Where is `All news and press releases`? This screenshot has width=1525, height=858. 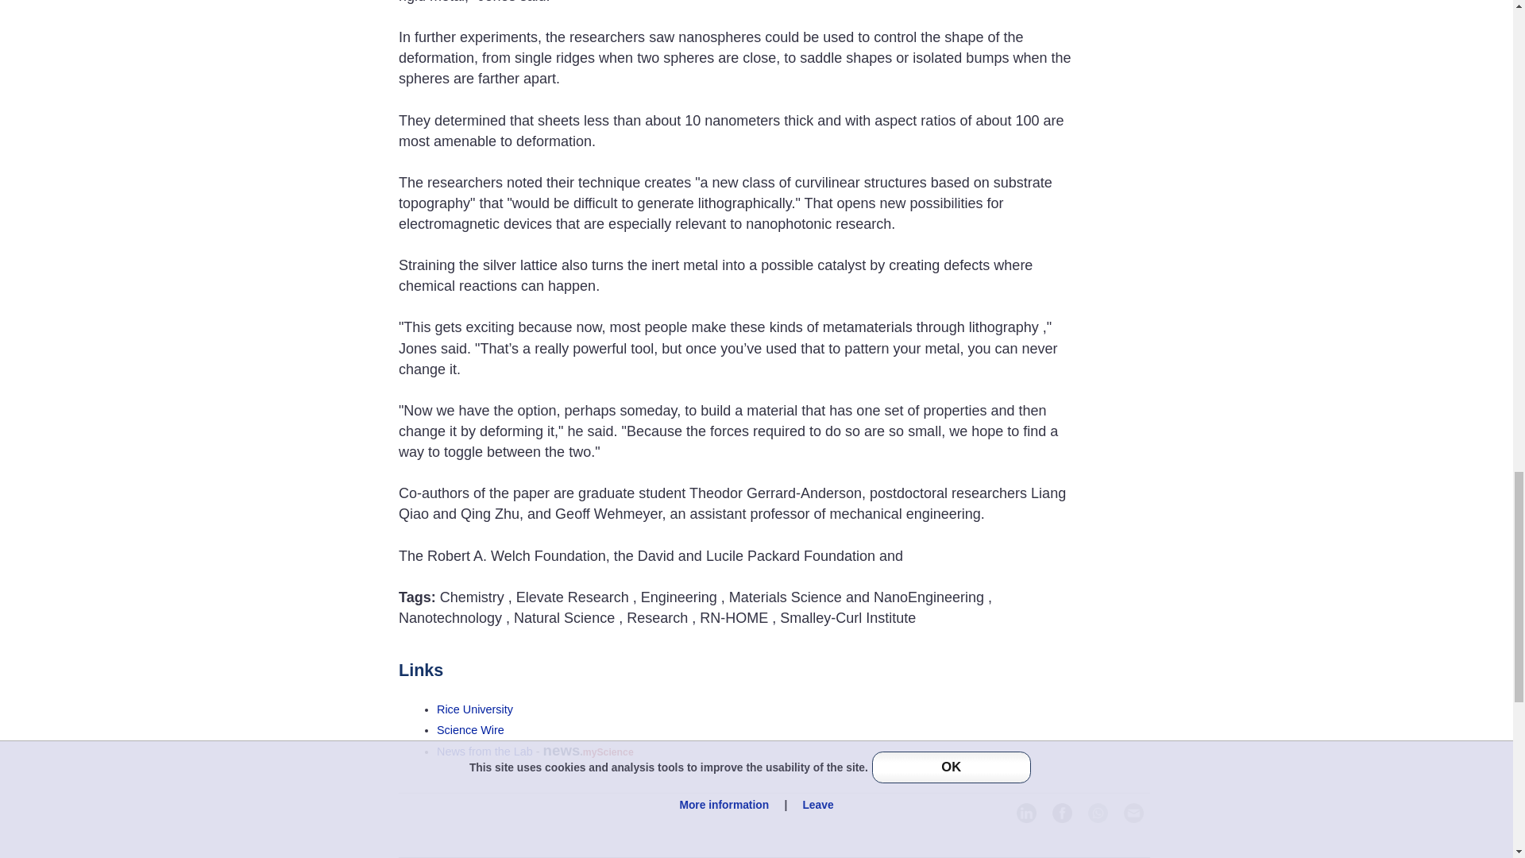
All news and press releases is located at coordinates (470, 729).